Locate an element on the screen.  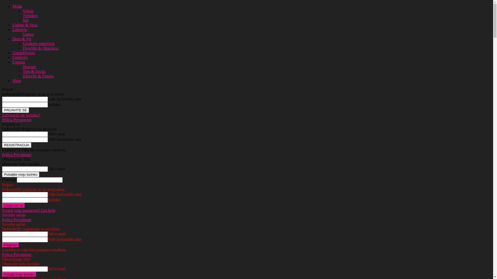
Zanimljivosti is located at coordinates (24, 53).